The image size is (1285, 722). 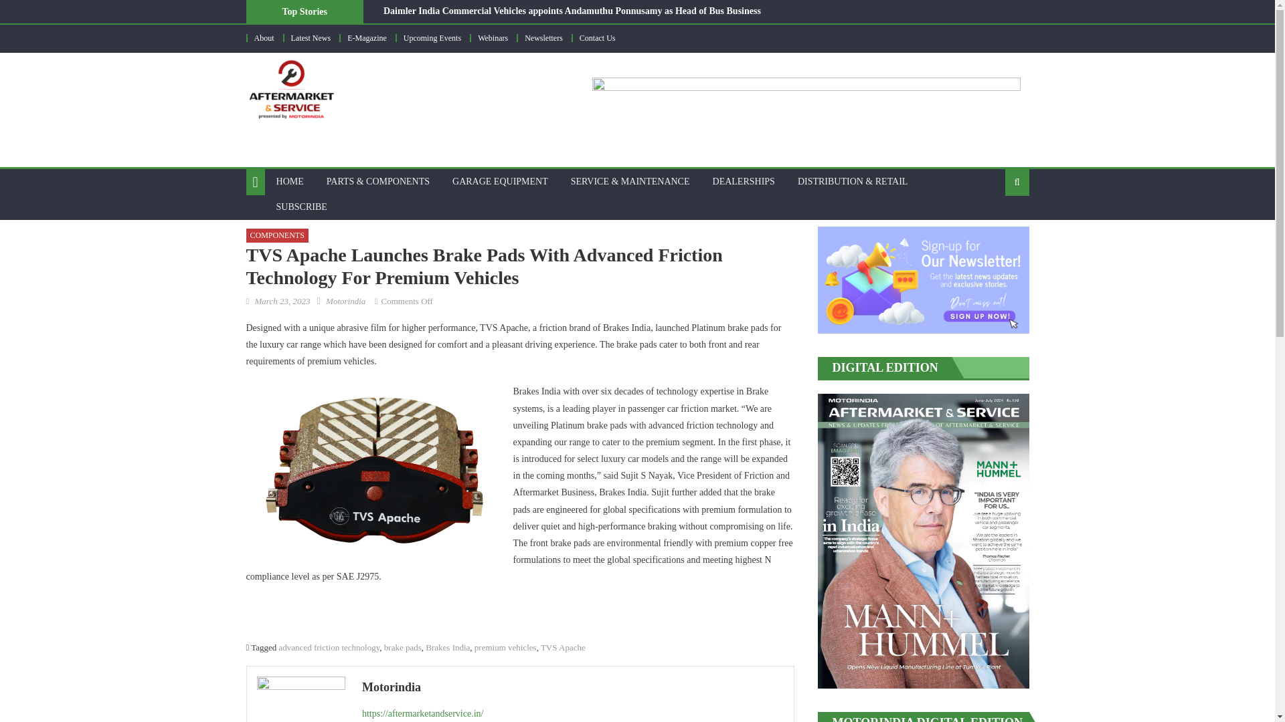 What do you see at coordinates (277, 235) in the screenshot?
I see `COMPONENTS` at bounding box center [277, 235].